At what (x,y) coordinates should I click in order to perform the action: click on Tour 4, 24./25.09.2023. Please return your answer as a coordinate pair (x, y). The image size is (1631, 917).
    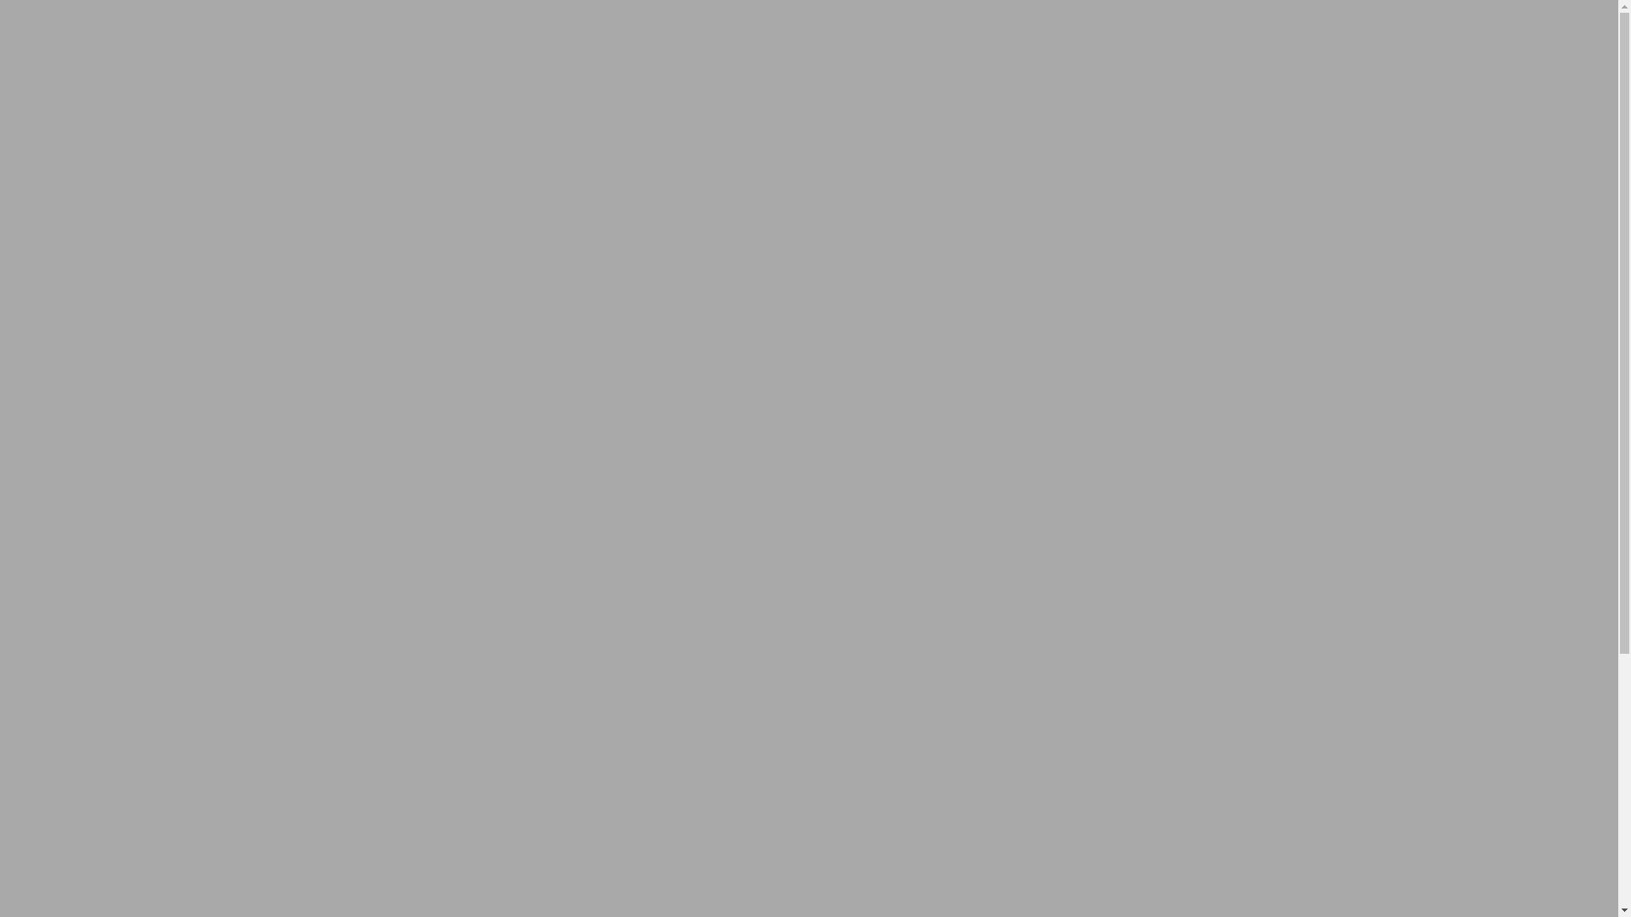
    Looking at the image, I should click on (130, 693).